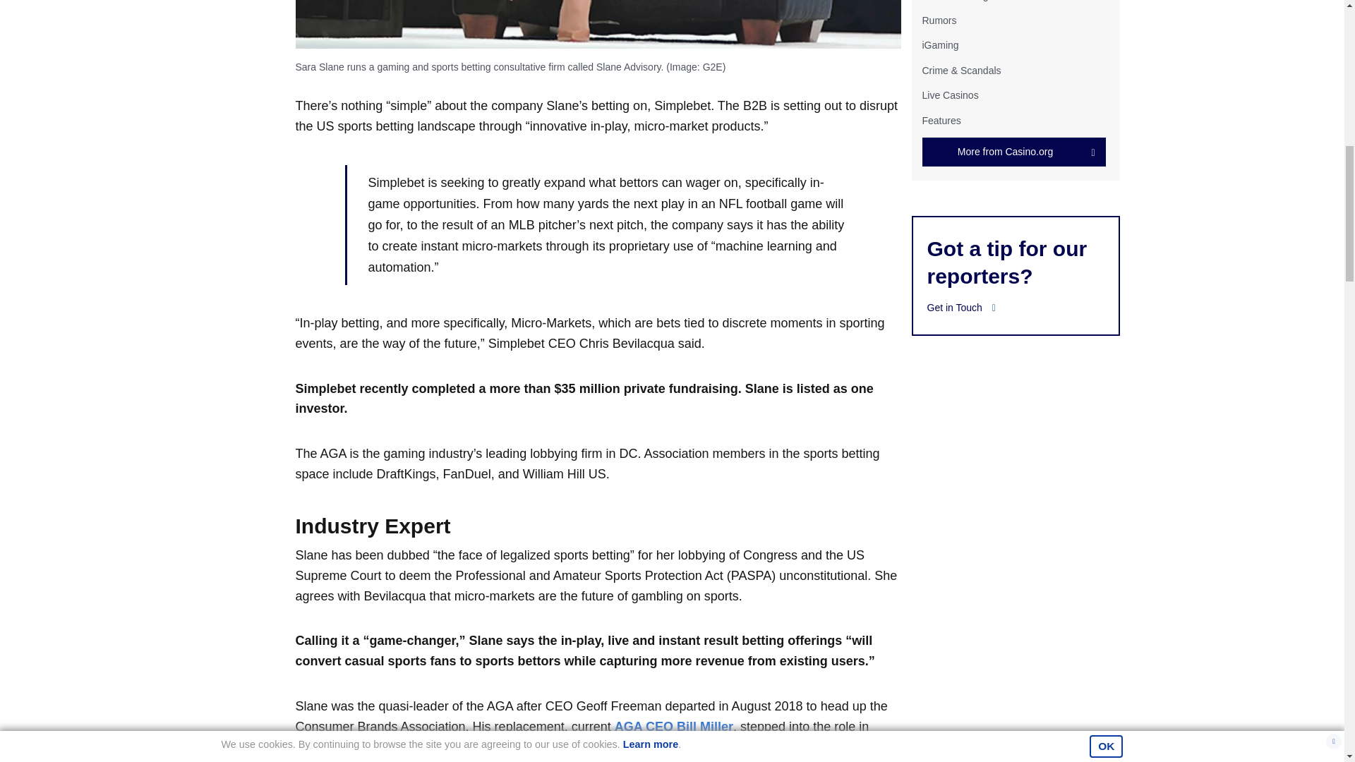  What do you see at coordinates (954, 1) in the screenshot?
I see `Mobile Gaming` at bounding box center [954, 1].